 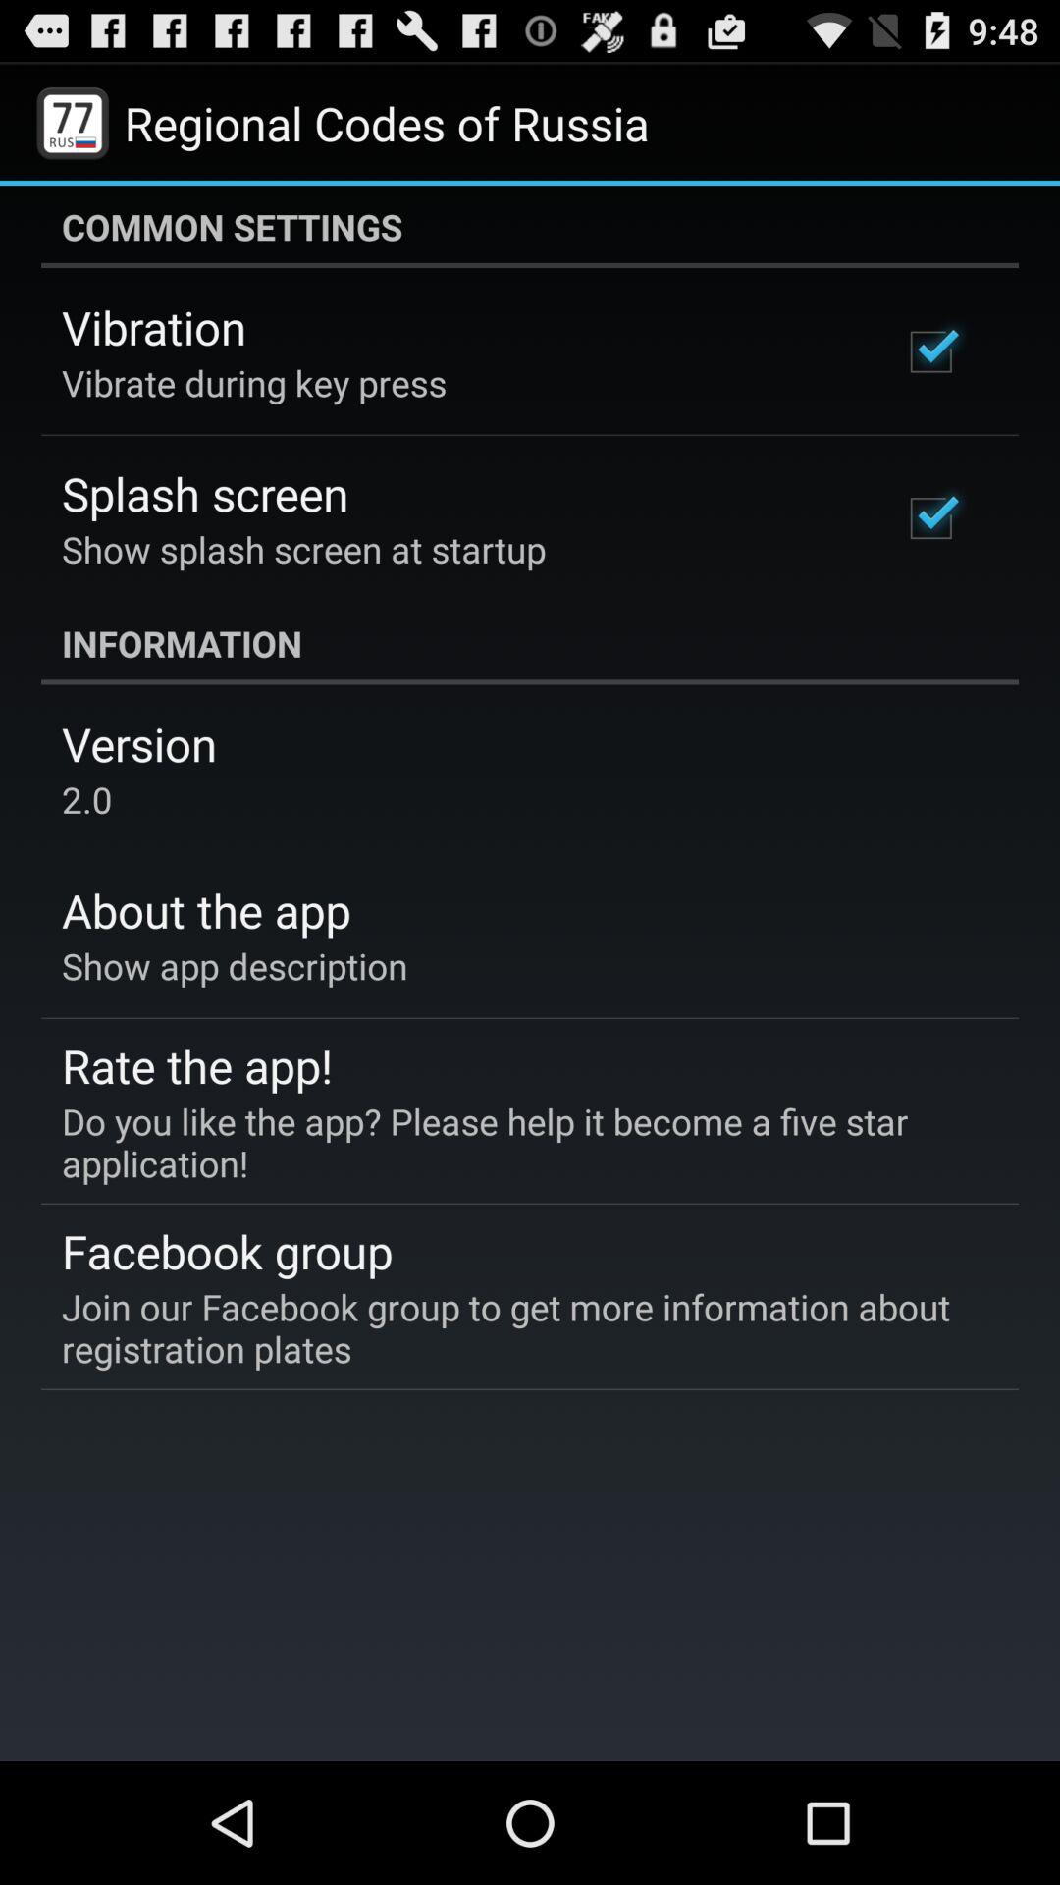 I want to click on scroll to show app description app, so click(x=235, y=966).